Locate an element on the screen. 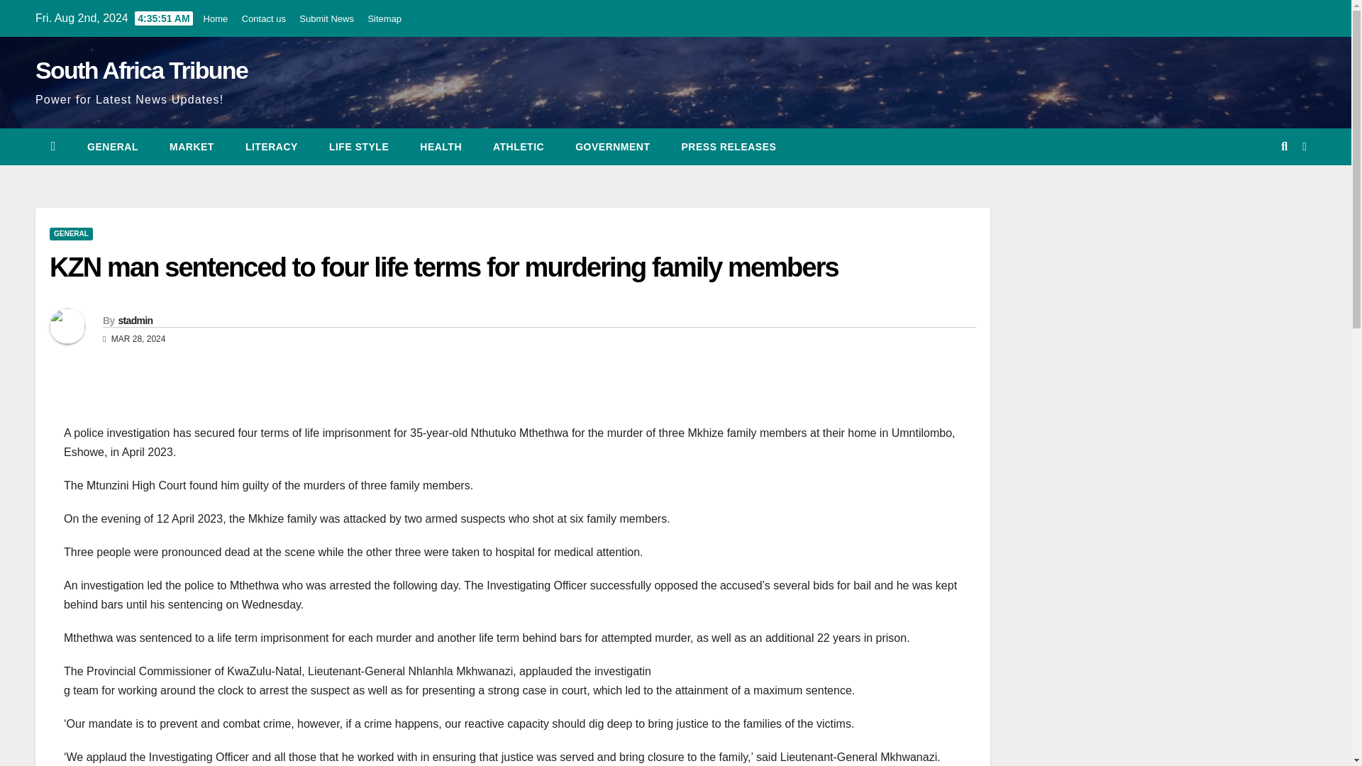 This screenshot has width=1362, height=766. LIFE STYLE is located at coordinates (359, 147).